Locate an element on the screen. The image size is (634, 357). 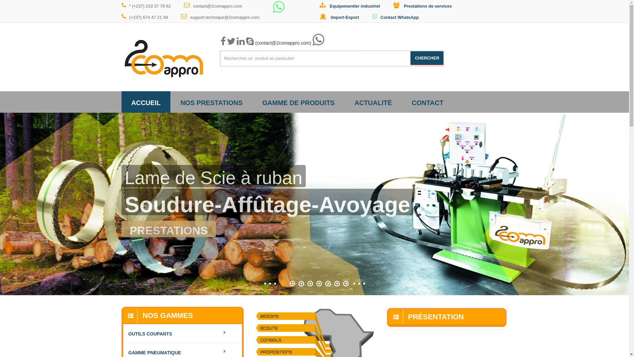
 Equipementier industriel is located at coordinates (357, 6).